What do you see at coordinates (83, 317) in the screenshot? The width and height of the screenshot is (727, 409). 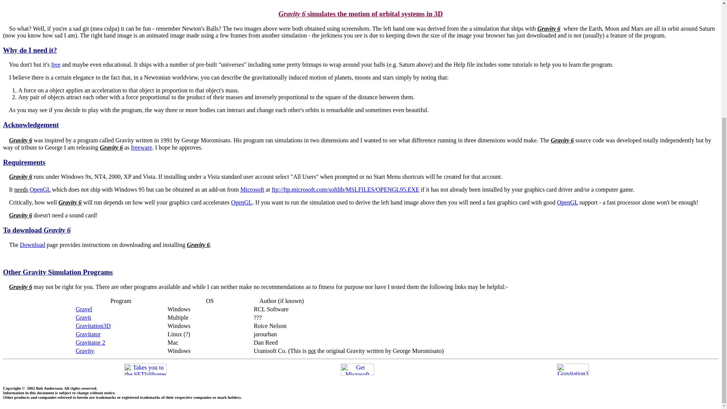 I see `Gravit` at bounding box center [83, 317].